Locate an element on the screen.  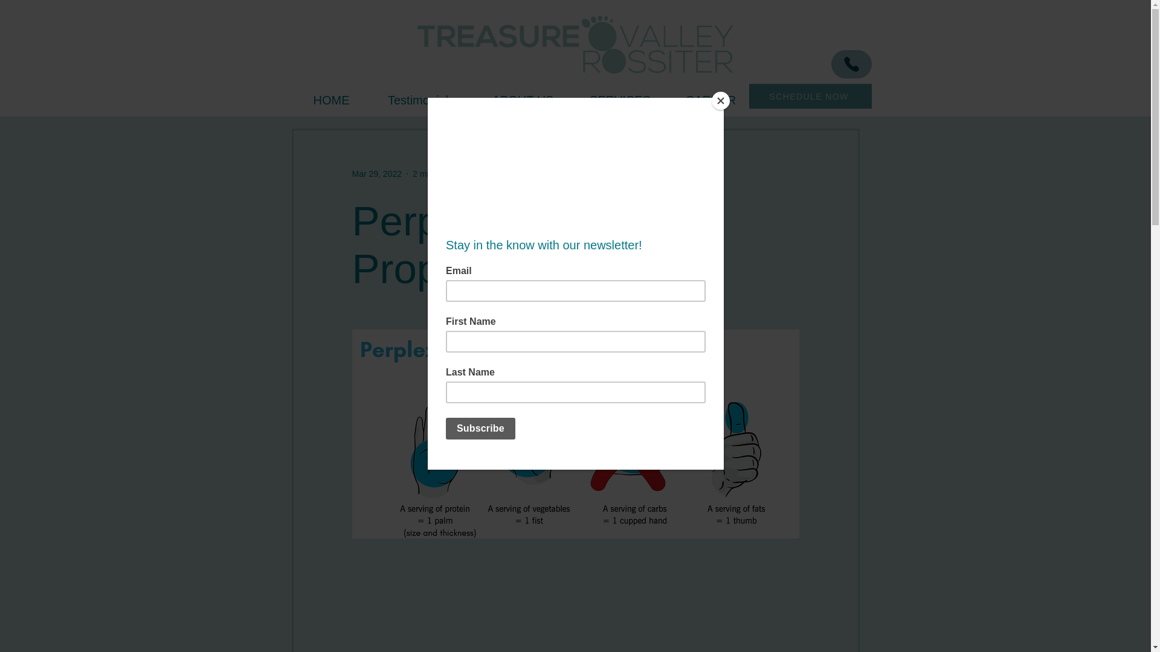
SCHEDULE NOW is located at coordinates (811, 97).